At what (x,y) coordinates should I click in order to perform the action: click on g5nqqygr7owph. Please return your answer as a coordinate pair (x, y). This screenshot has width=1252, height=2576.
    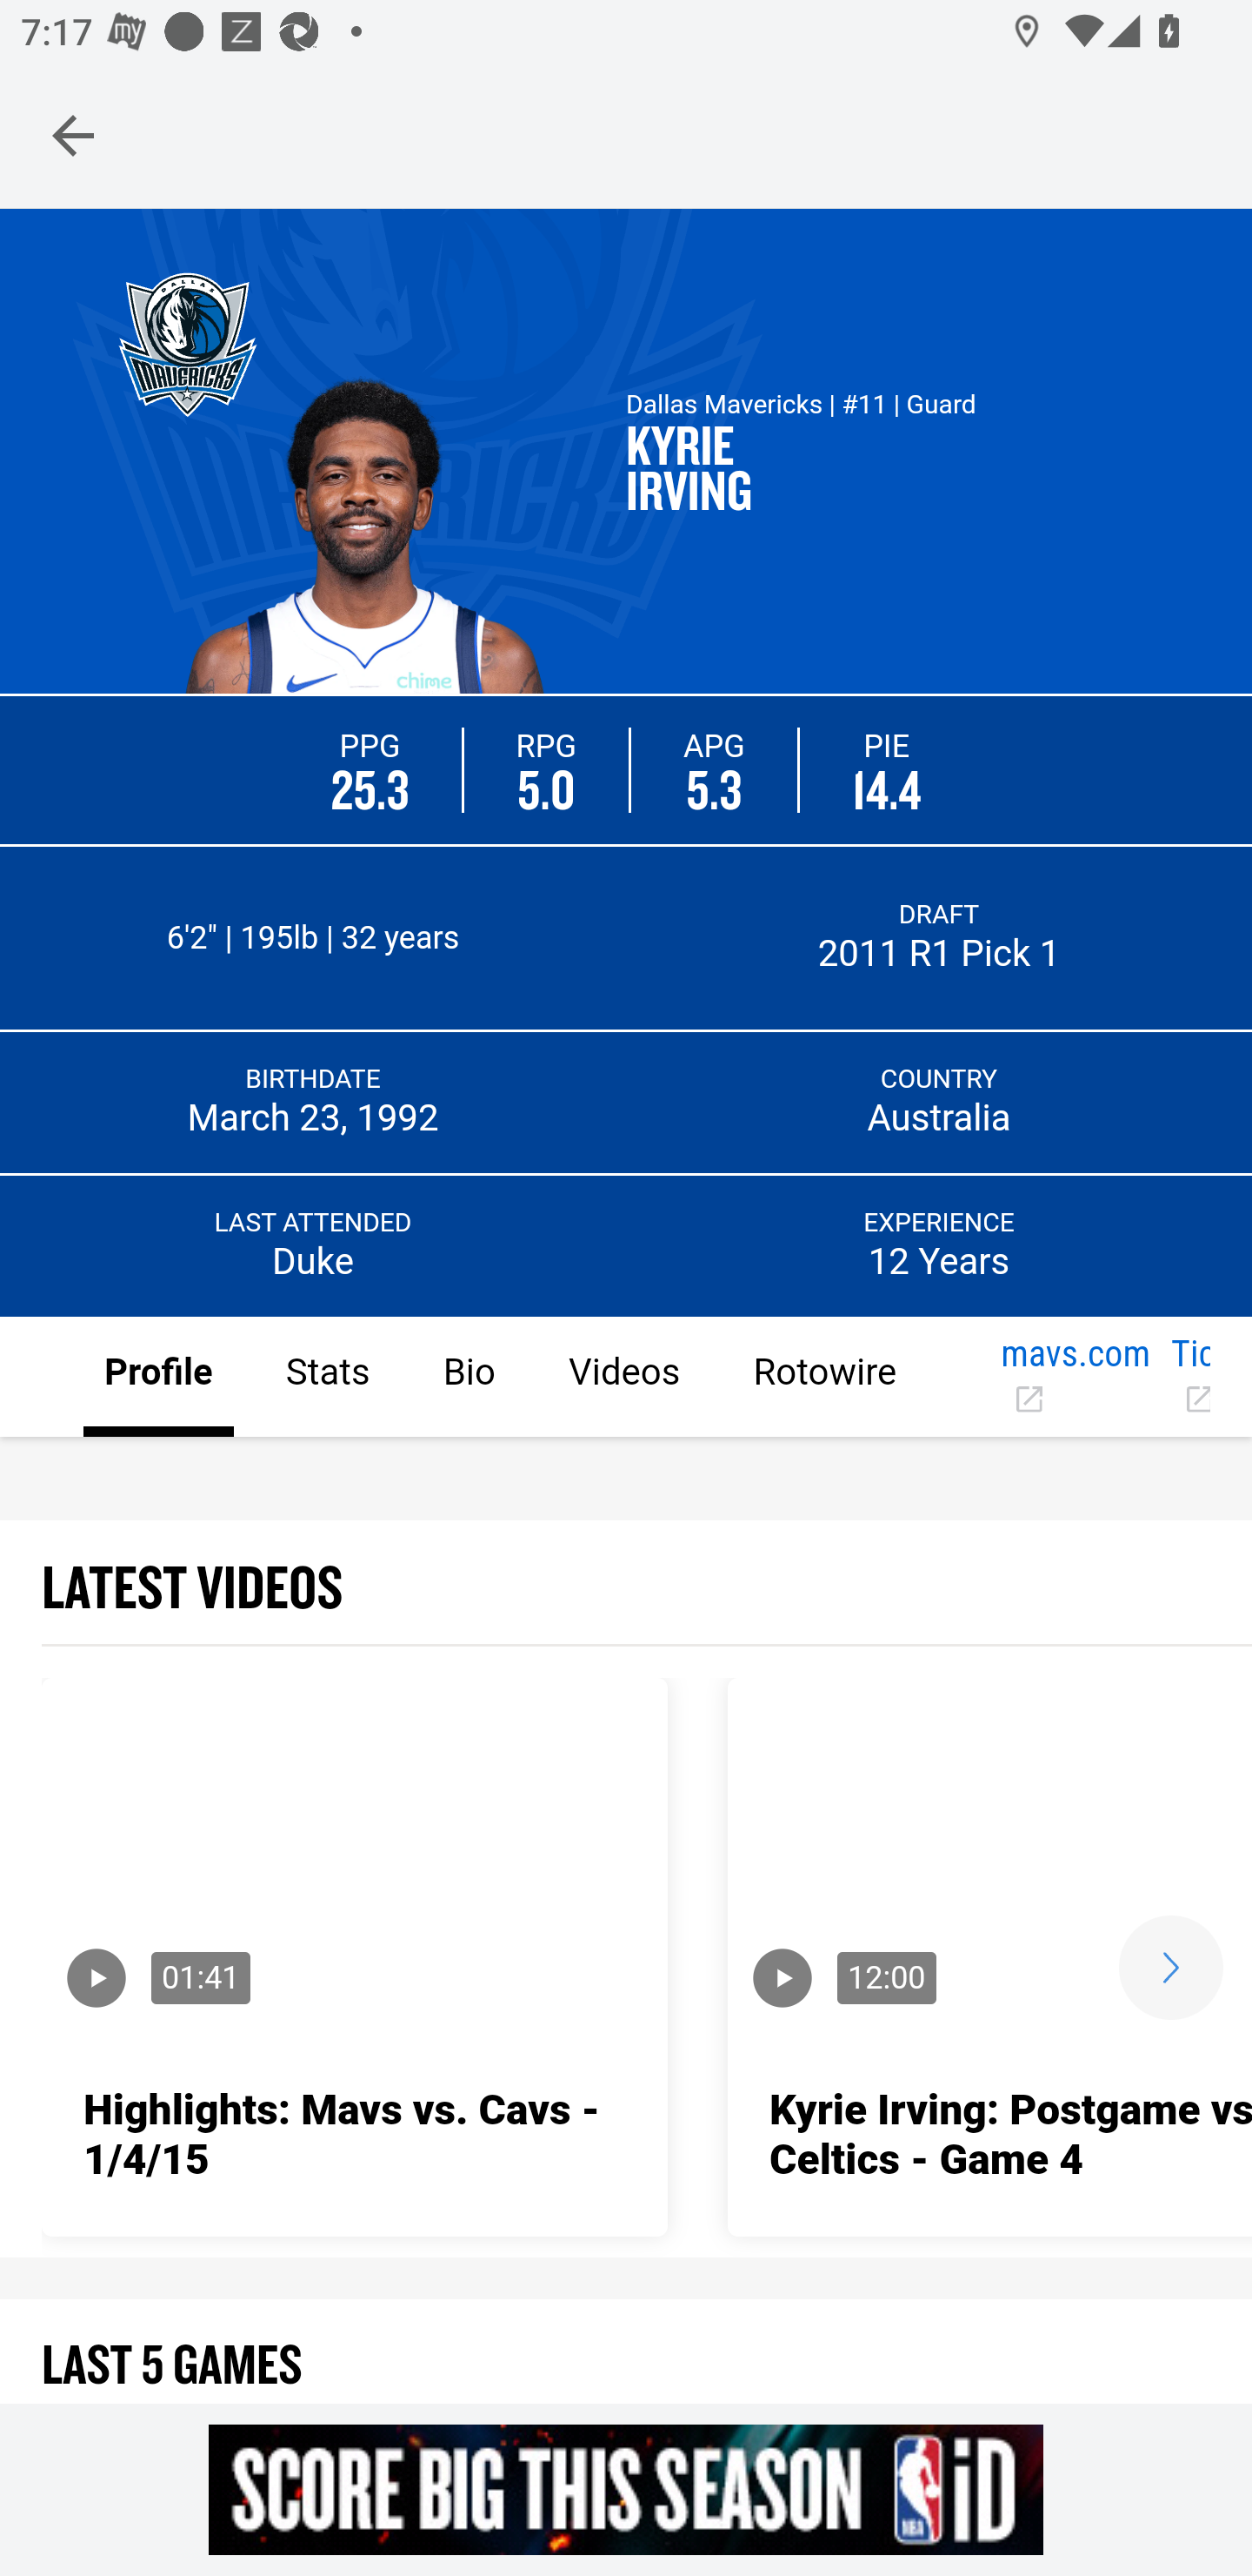
    Looking at the image, I should click on (626, 2489).